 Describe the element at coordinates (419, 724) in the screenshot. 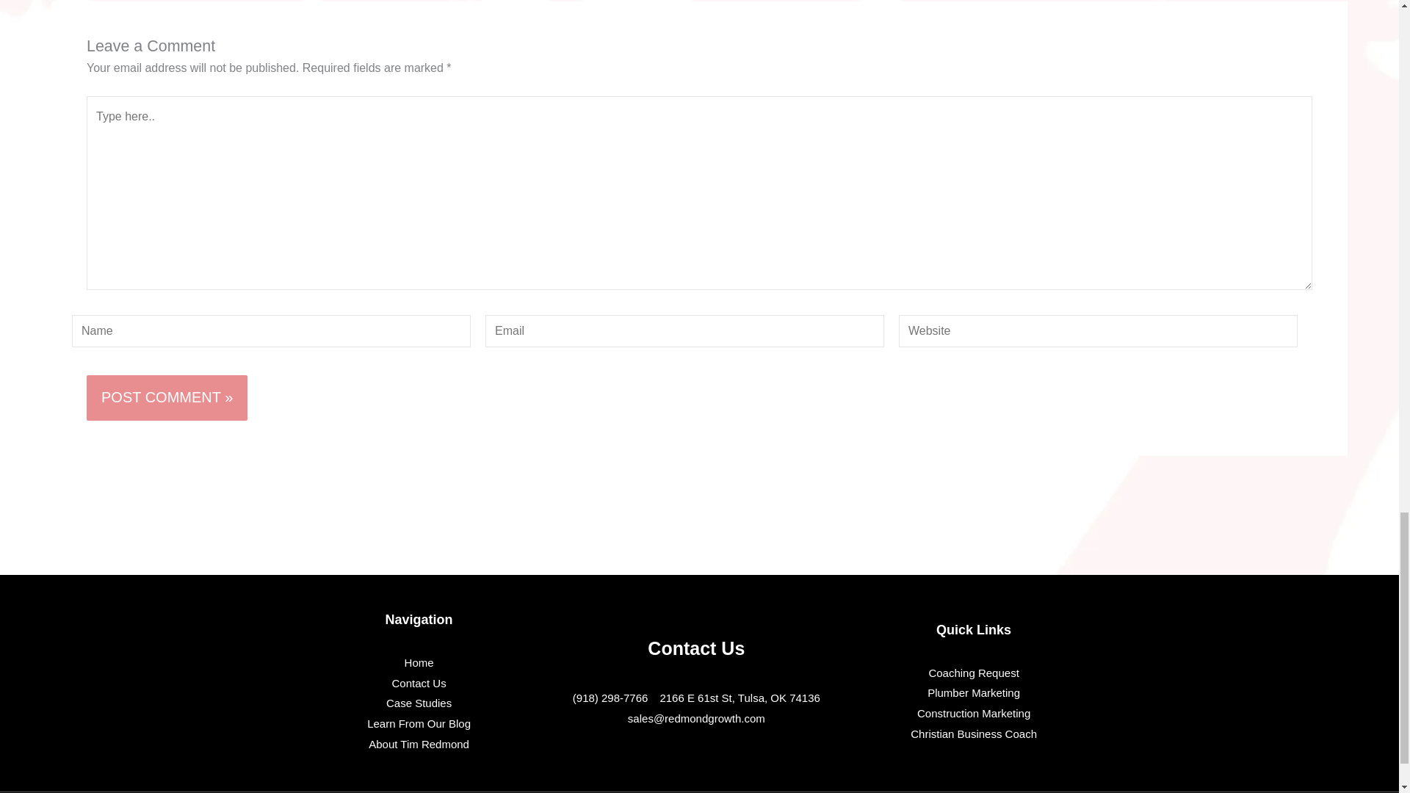

I see `Learn From Our Blog` at that location.